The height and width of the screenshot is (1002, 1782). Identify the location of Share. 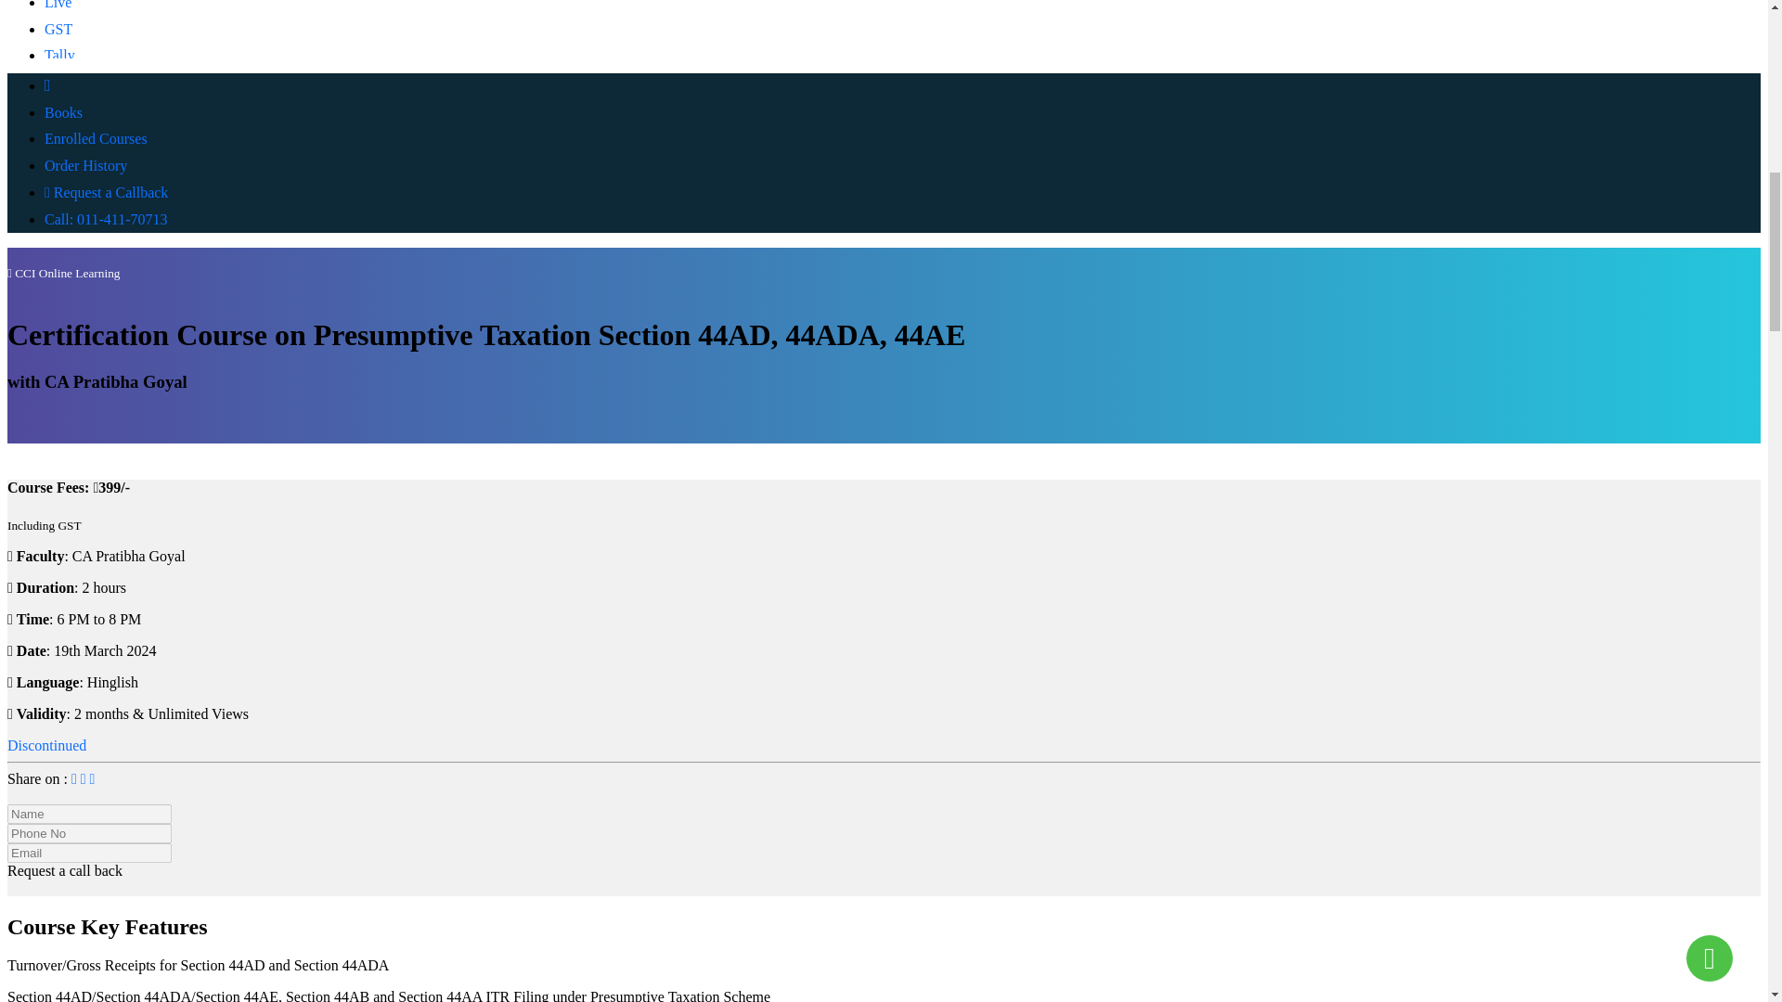
(93, 777).